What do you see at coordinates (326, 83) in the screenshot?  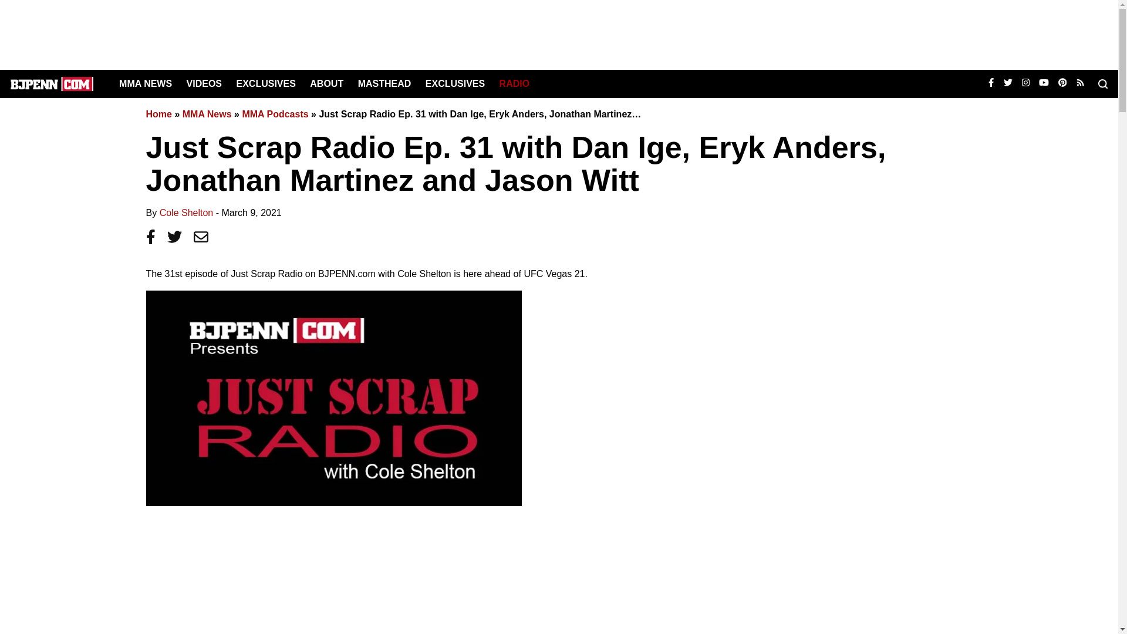 I see `ABOUT` at bounding box center [326, 83].